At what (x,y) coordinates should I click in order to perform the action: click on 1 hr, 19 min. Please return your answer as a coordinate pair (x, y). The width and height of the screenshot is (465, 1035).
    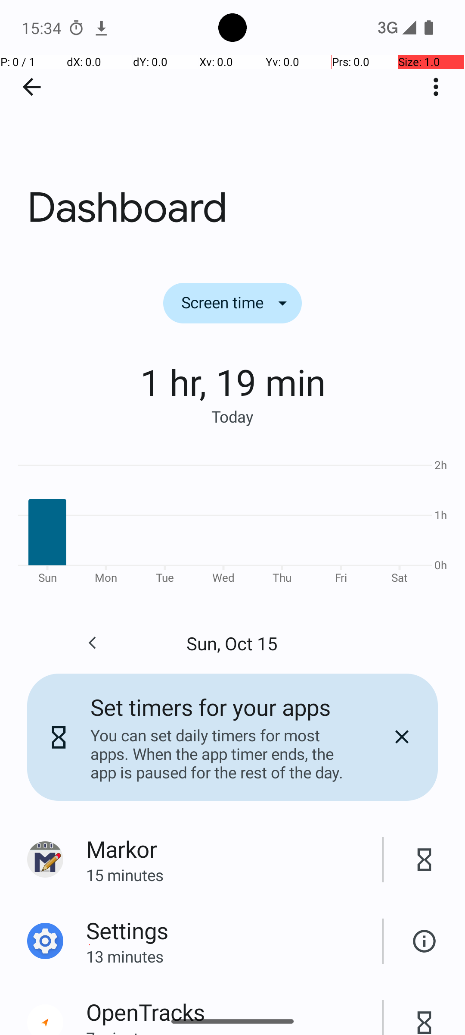
    Looking at the image, I should click on (232, 382).